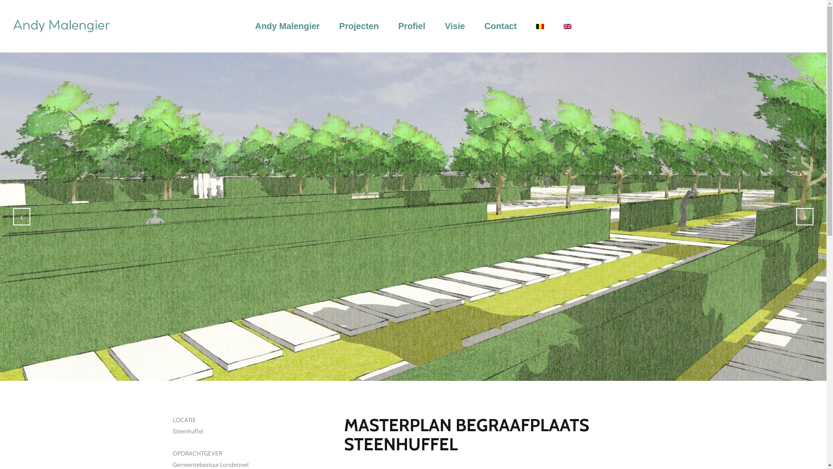  I want to click on Projecten, so click(359, 26).